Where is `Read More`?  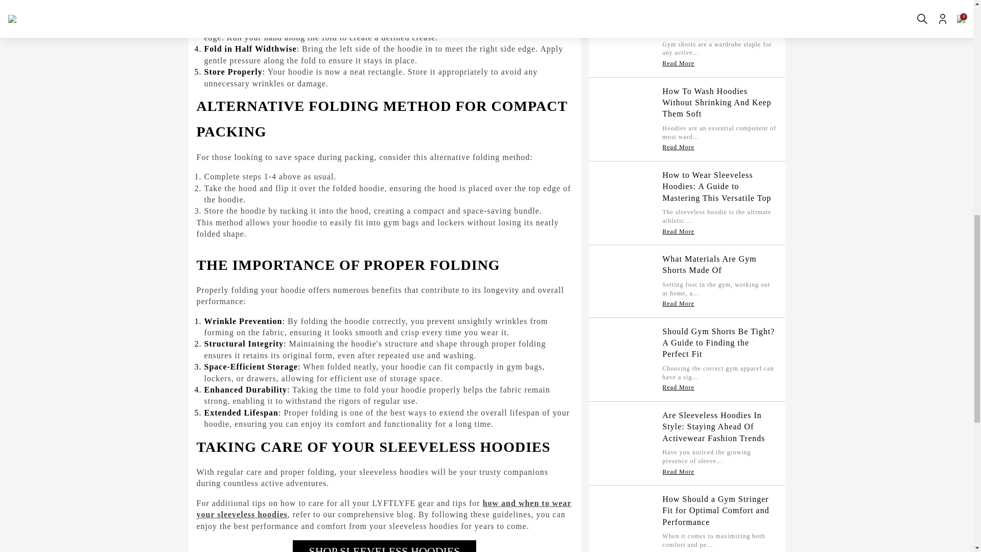
Read More is located at coordinates (679, 91).